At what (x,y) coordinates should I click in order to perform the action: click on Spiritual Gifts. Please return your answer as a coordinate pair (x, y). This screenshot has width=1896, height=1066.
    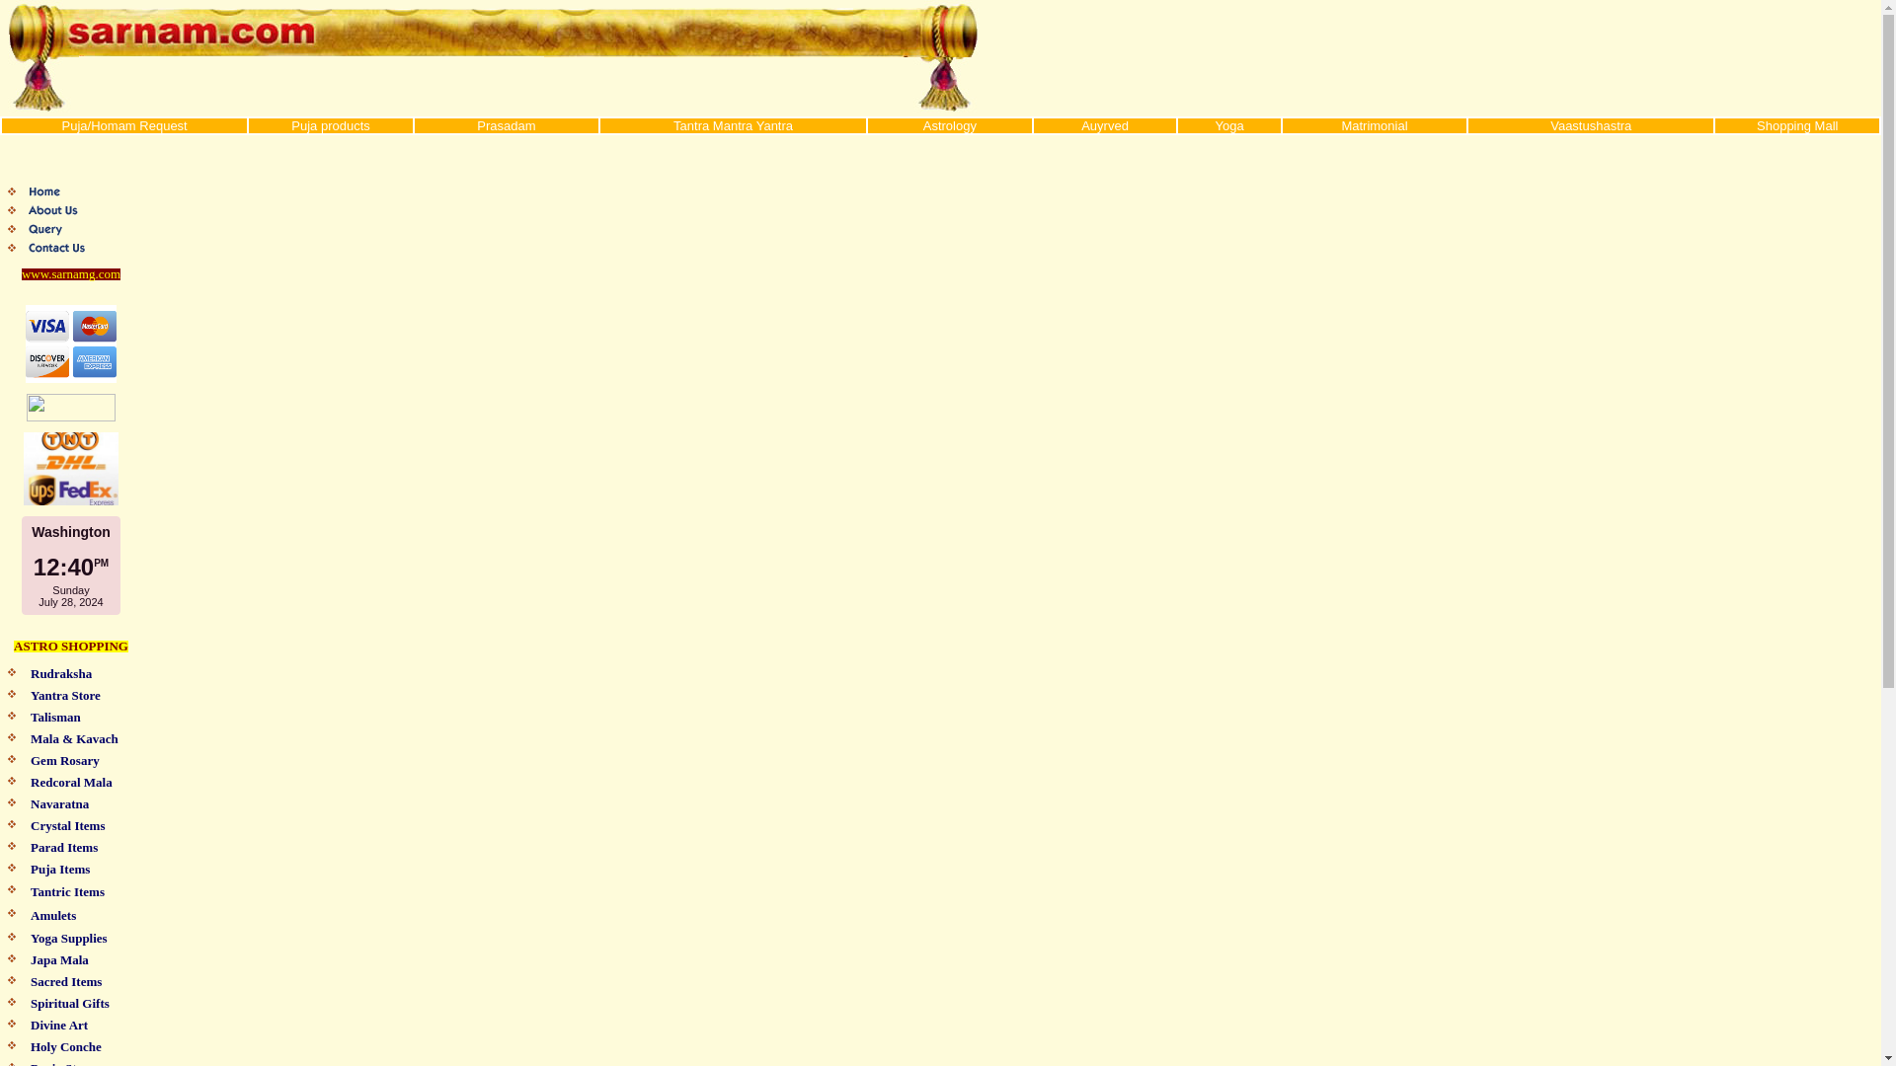
    Looking at the image, I should click on (69, 1003).